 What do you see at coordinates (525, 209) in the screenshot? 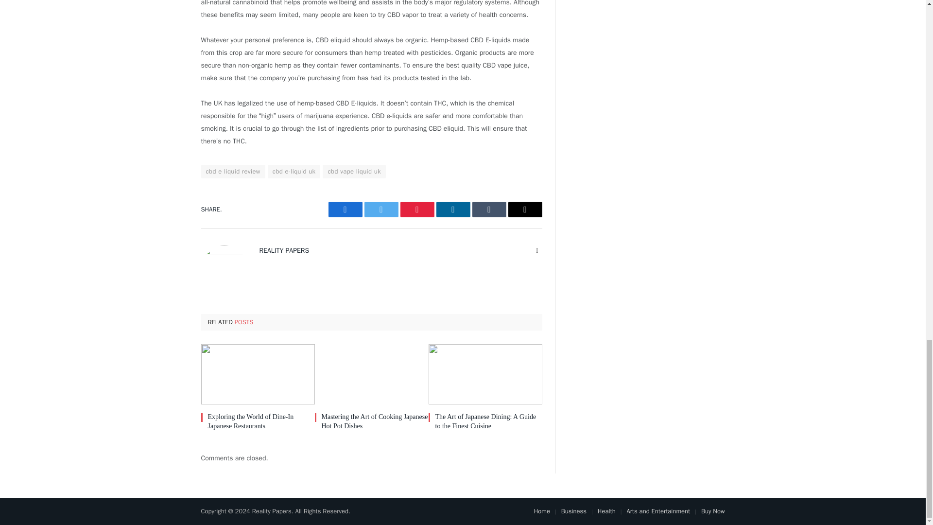
I see `Email` at bounding box center [525, 209].